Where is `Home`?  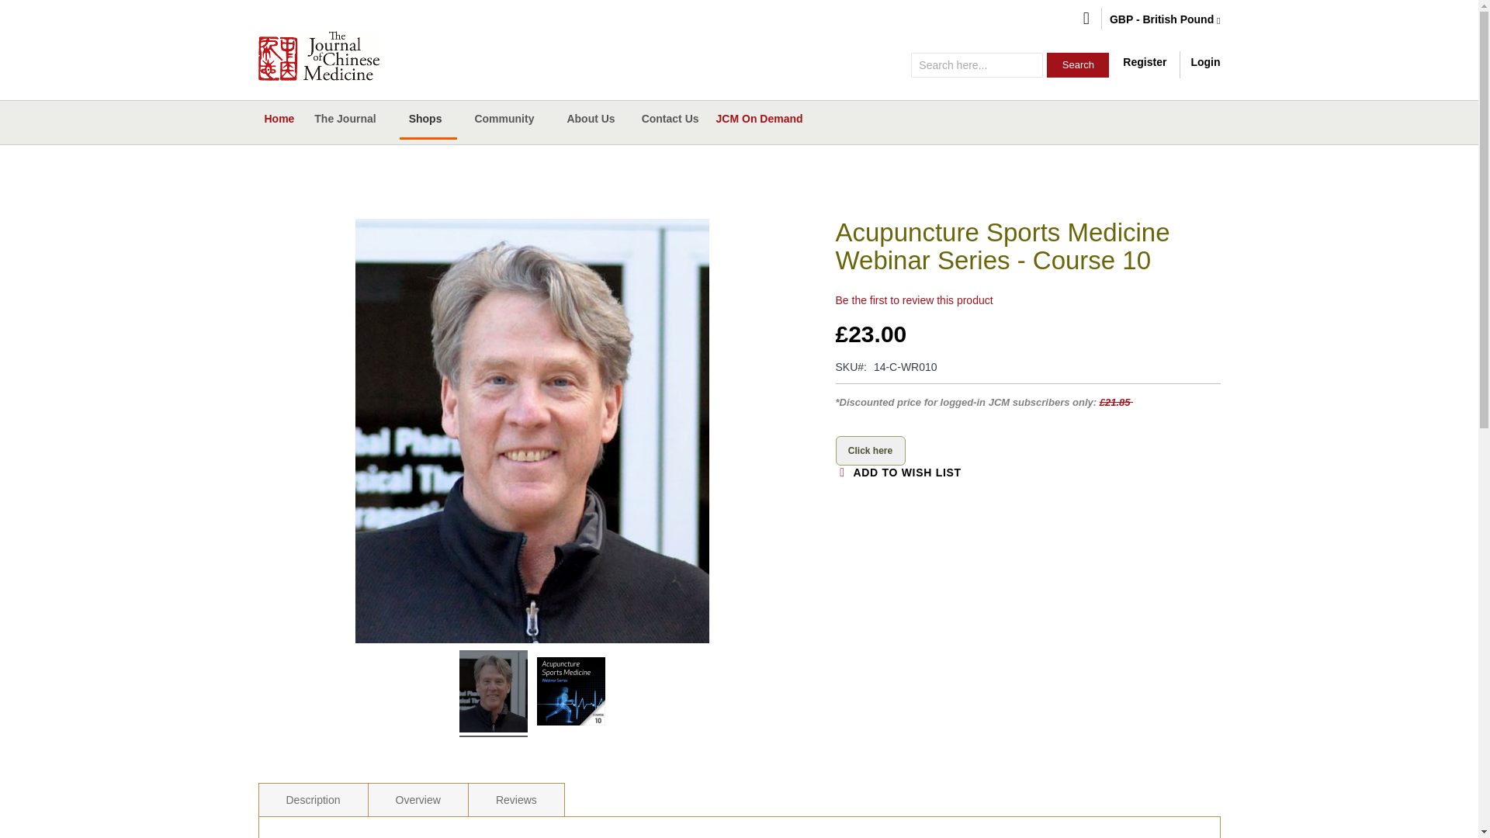 Home is located at coordinates (278, 118).